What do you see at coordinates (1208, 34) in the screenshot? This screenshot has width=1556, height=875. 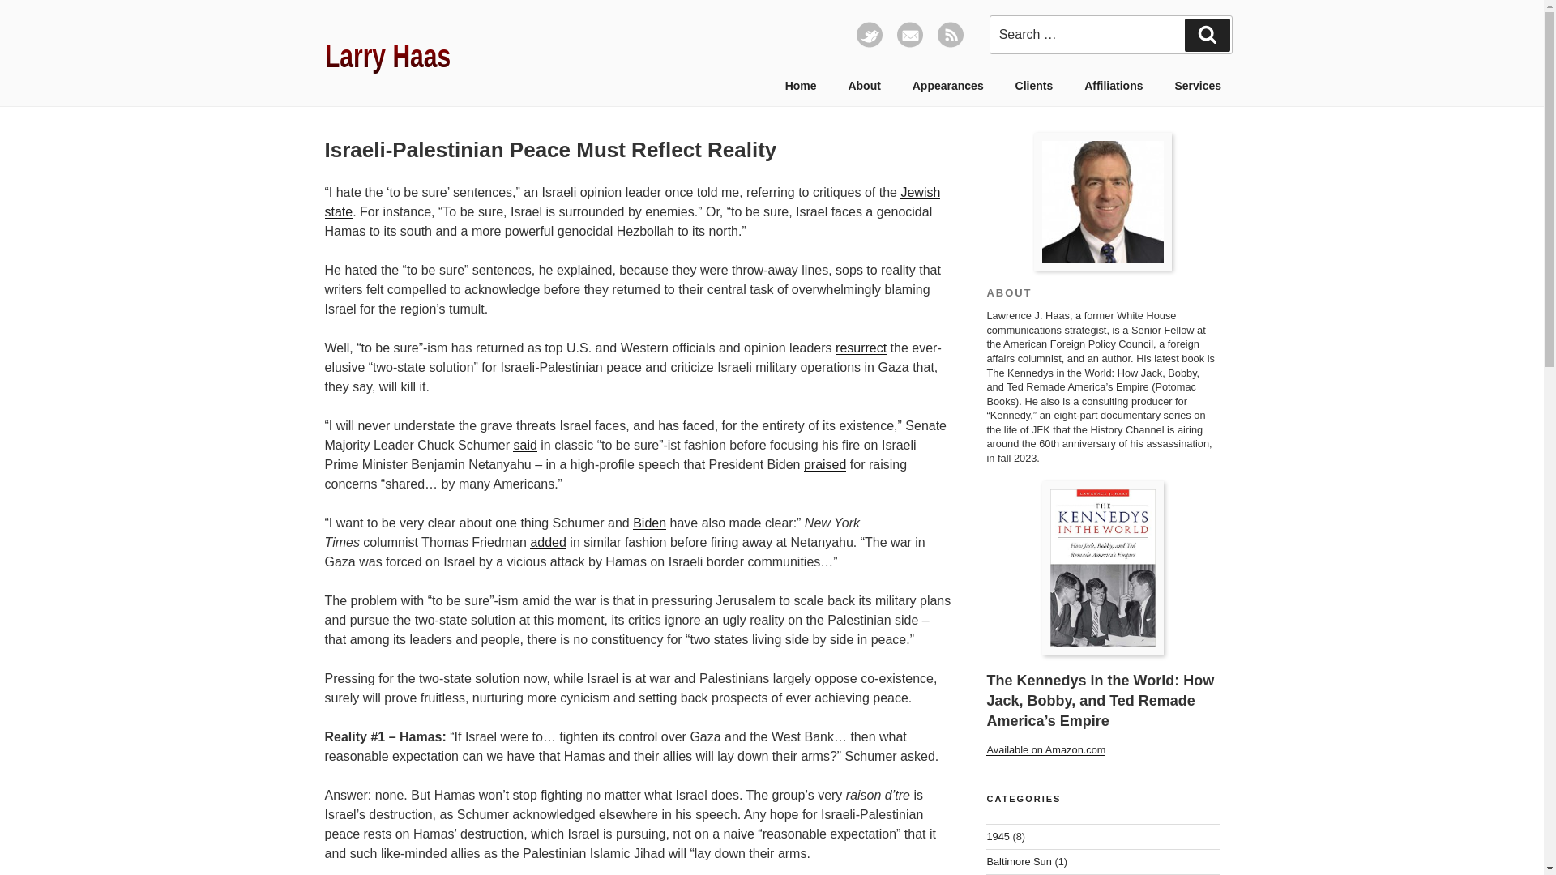 I see `Search` at bounding box center [1208, 34].